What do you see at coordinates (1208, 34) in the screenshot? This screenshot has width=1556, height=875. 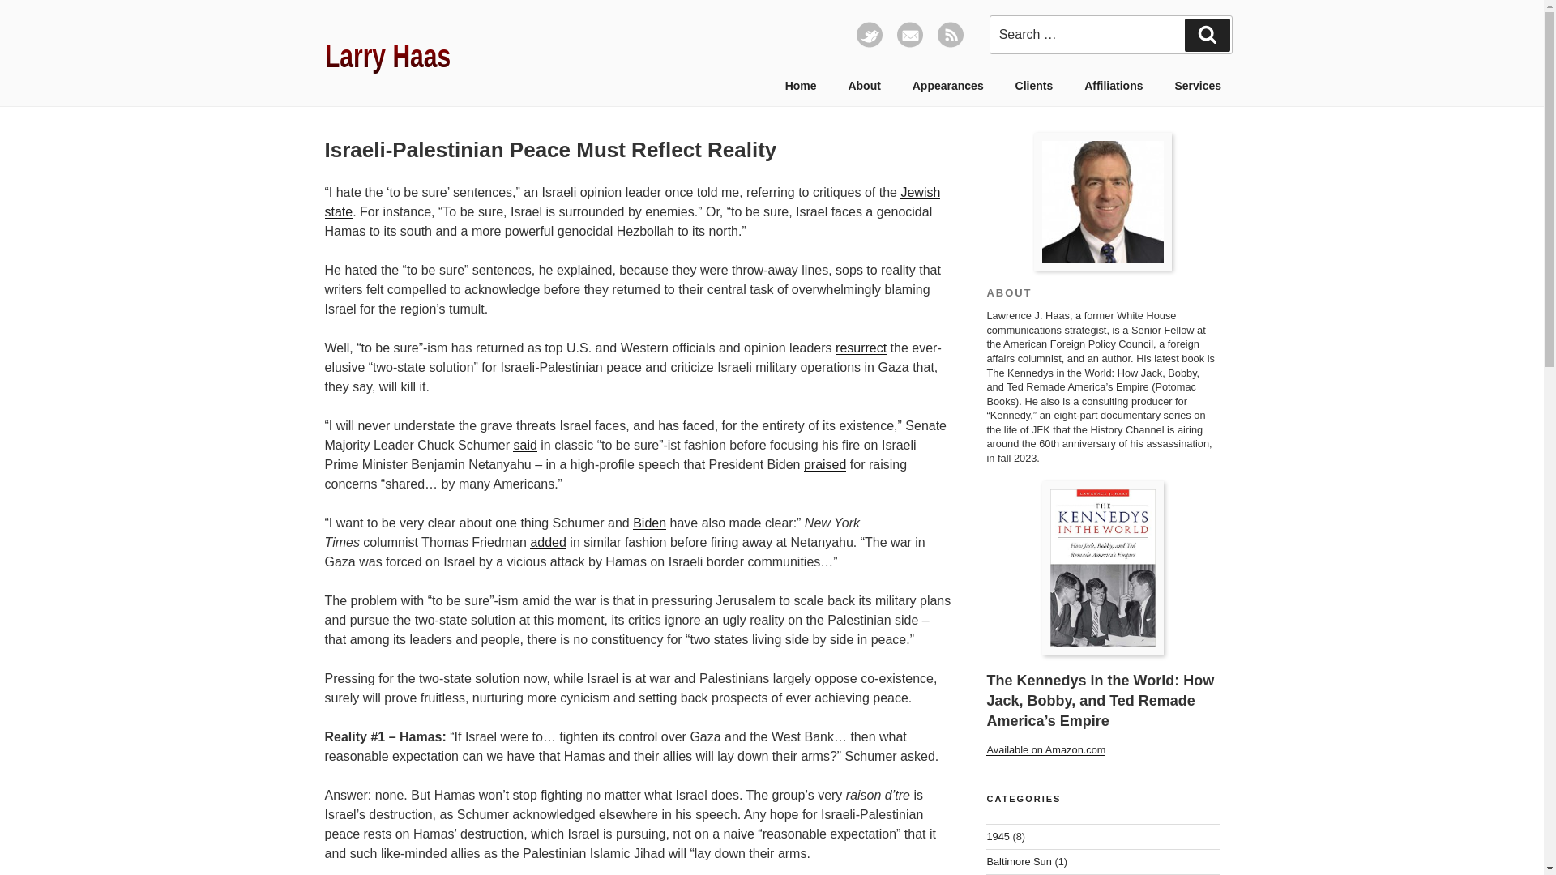 I see `Search` at bounding box center [1208, 34].